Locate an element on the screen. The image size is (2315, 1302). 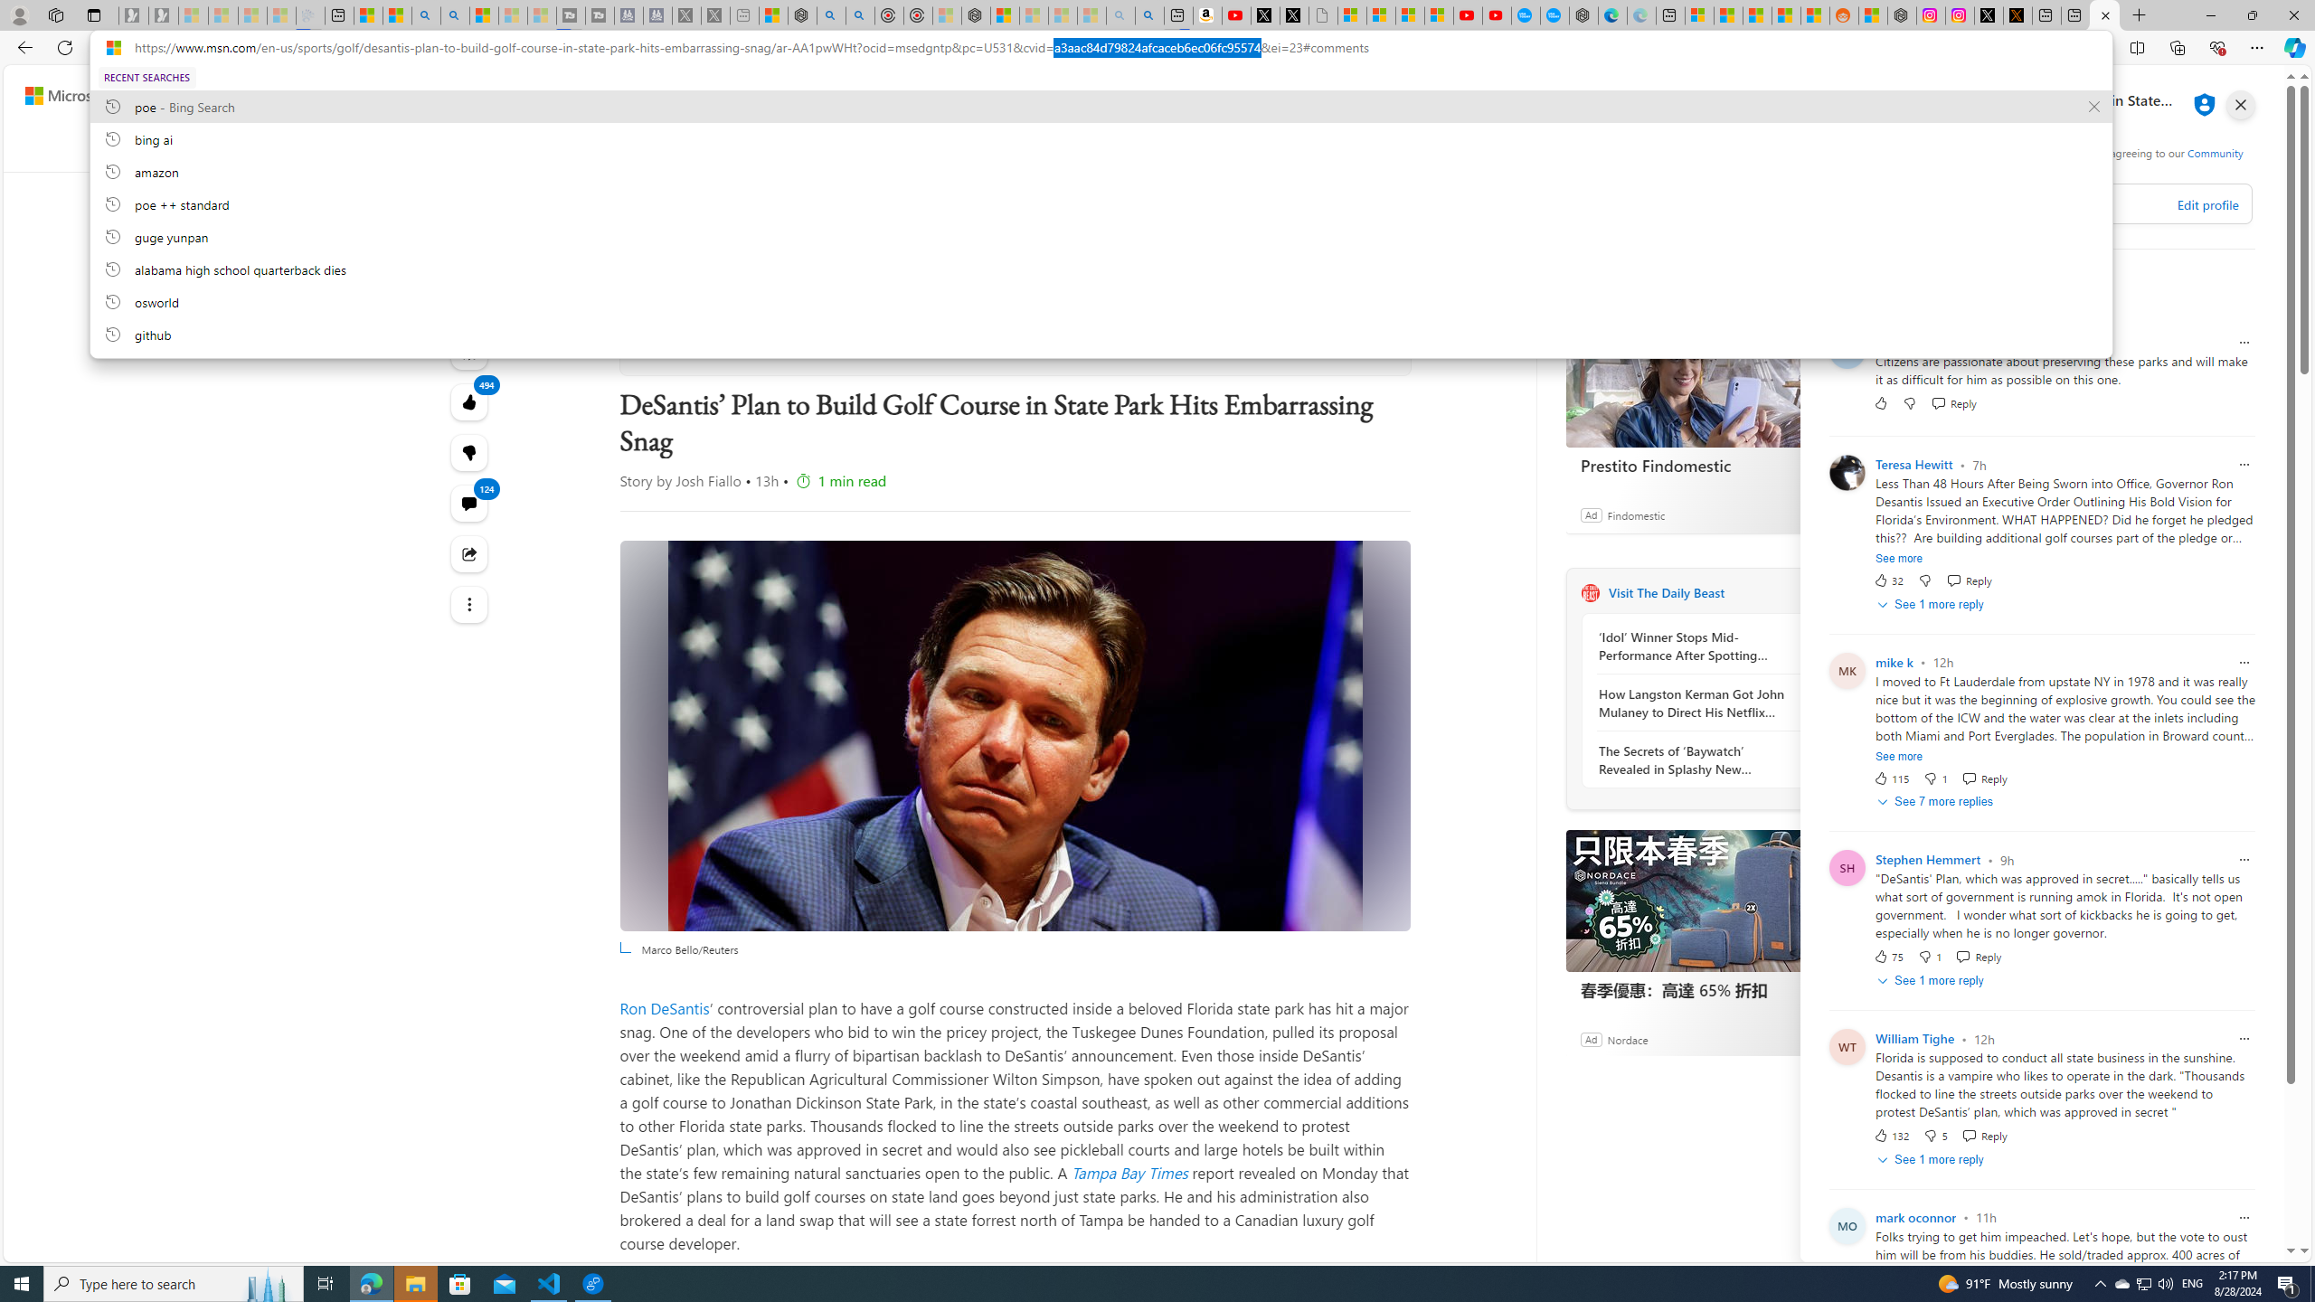
Share this story is located at coordinates (470, 554).